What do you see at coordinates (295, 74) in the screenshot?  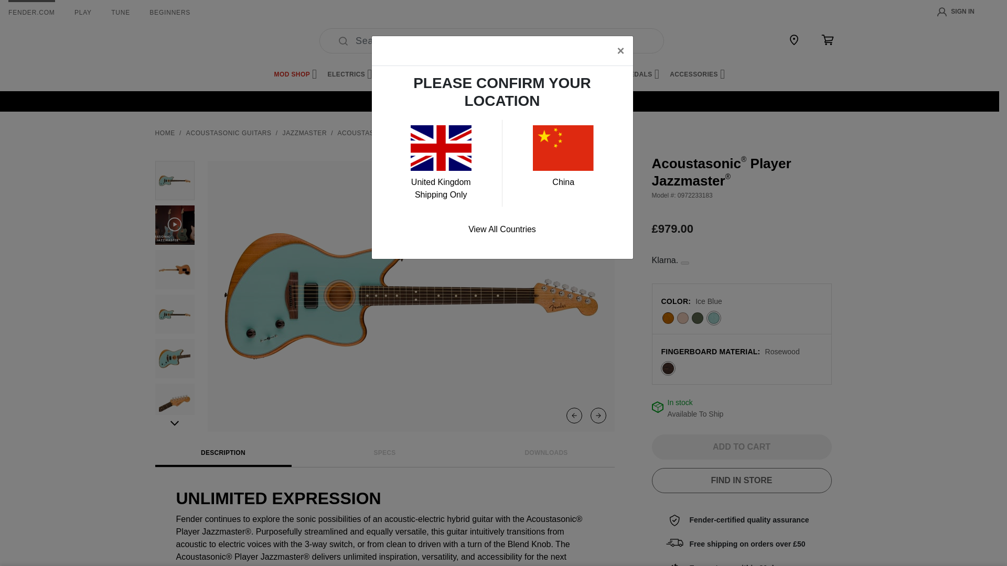 I see `MOD SHOP` at bounding box center [295, 74].